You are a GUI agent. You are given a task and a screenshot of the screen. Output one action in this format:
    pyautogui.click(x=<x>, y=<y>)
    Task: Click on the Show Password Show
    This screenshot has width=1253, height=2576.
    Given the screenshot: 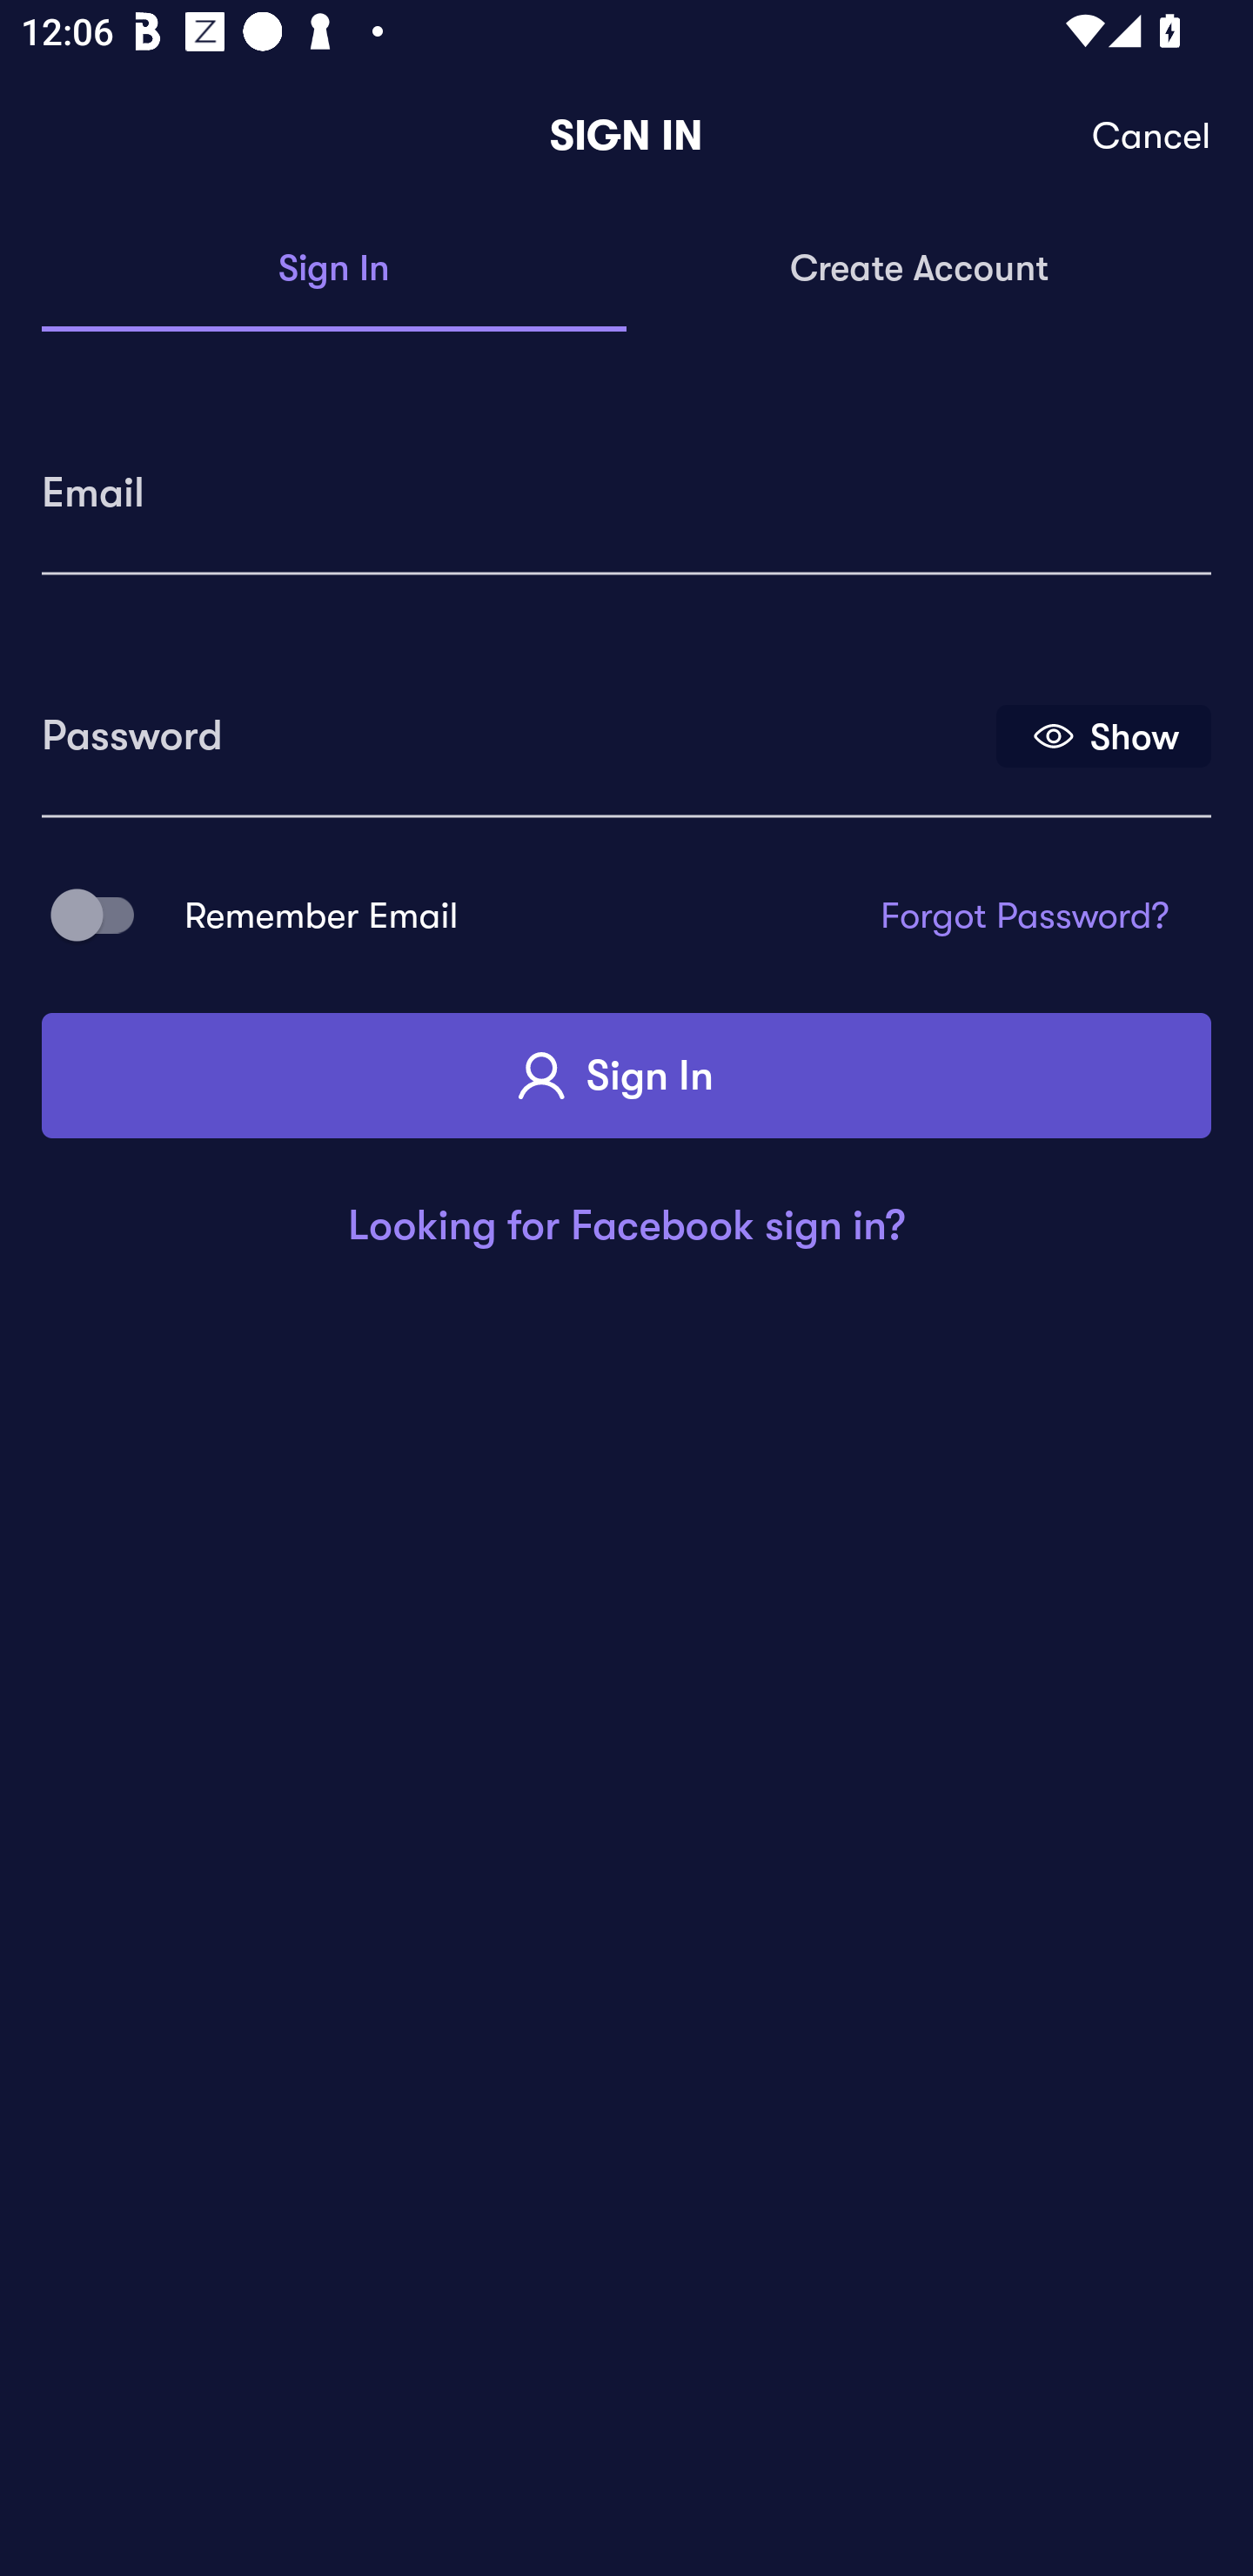 What is the action you would take?
    pyautogui.click(x=1103, y=735)
    